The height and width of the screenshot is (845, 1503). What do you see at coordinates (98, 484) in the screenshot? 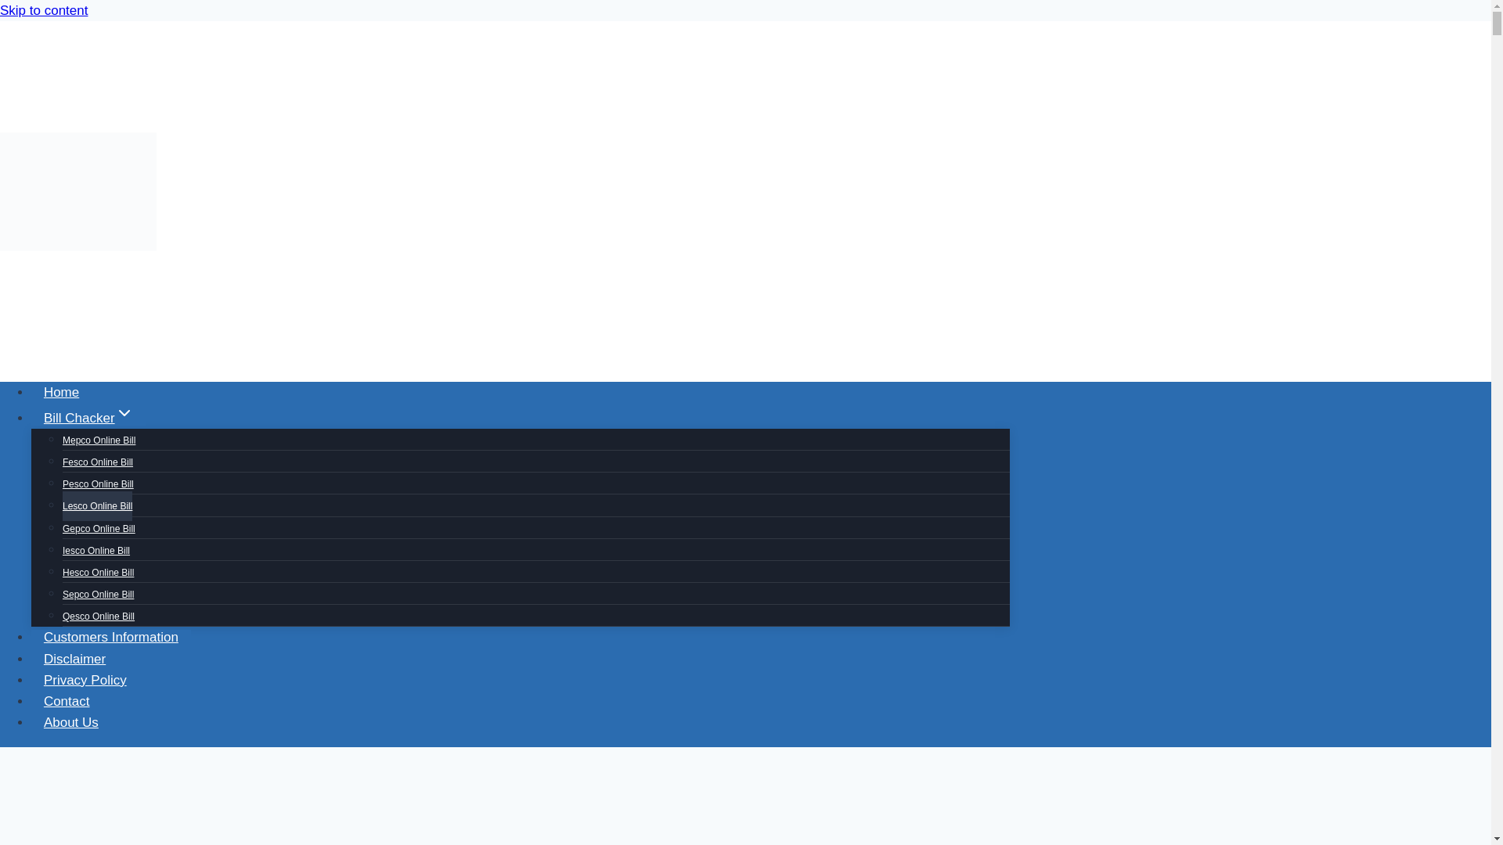
I see `Pesco Online Bill` at bounding box center [98, 484].